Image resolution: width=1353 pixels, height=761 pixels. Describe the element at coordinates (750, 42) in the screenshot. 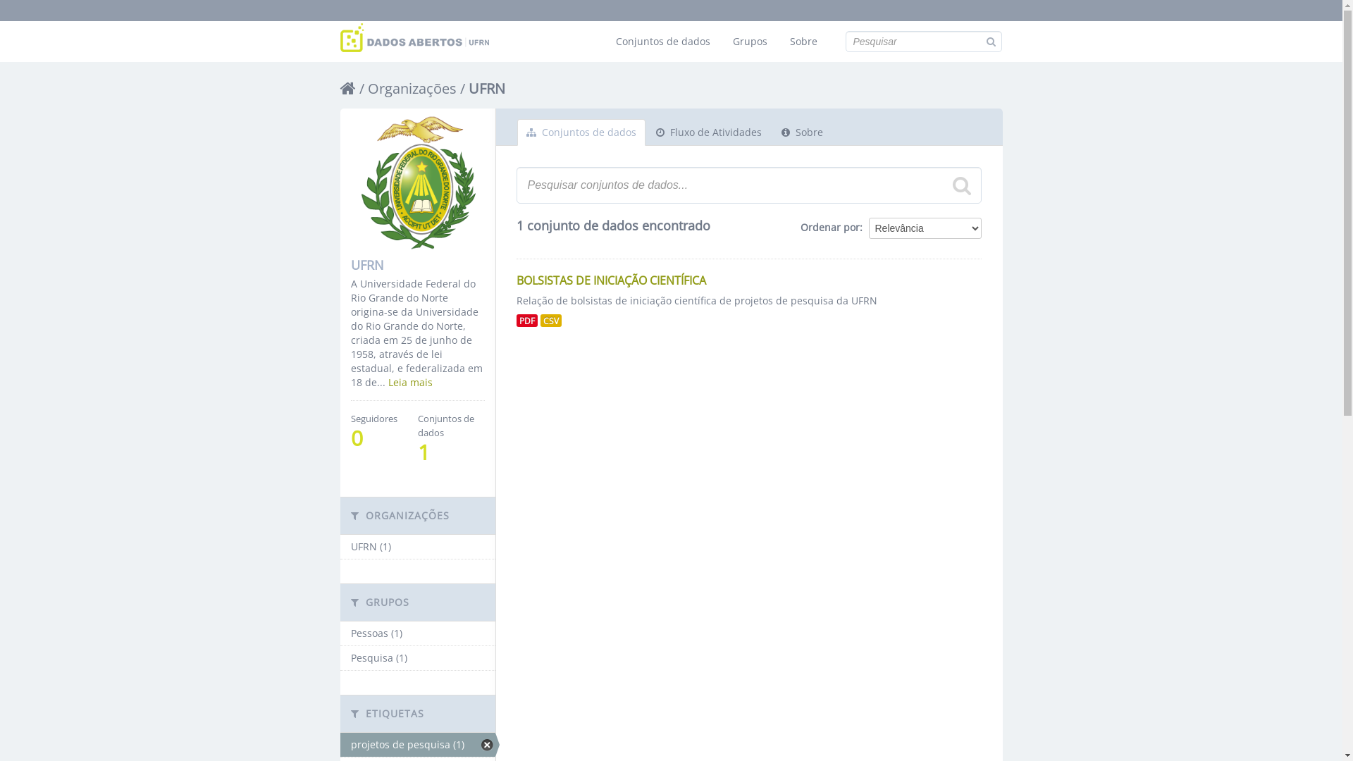

I see `Grupos` at that location.